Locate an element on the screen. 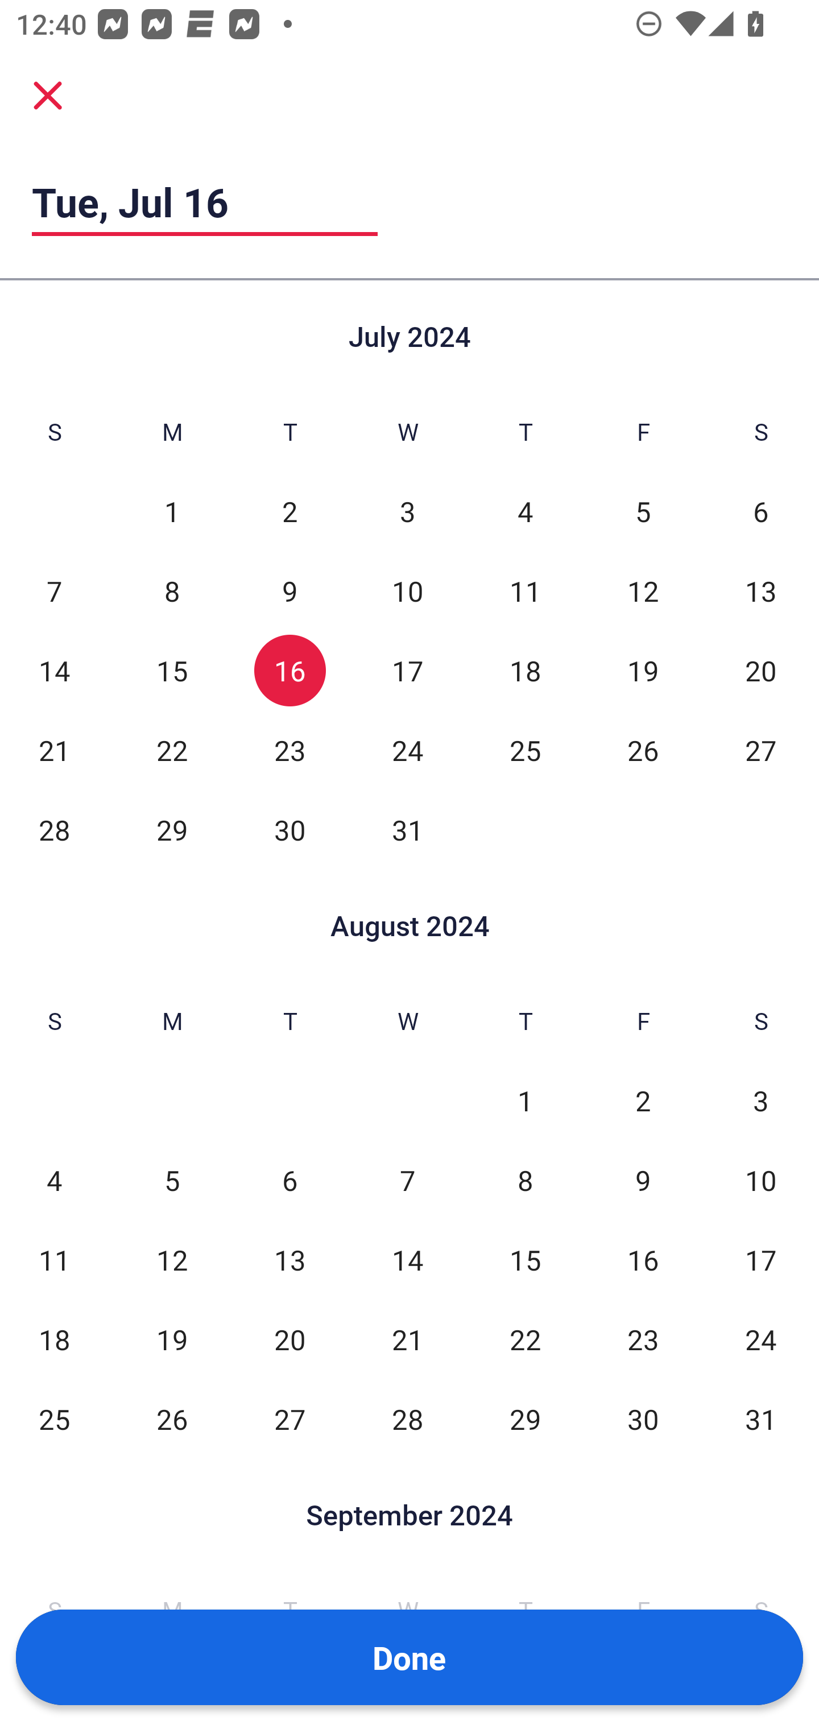  15 Thu, Aug 15, Not Selected is located at coordinates (525, 1260).